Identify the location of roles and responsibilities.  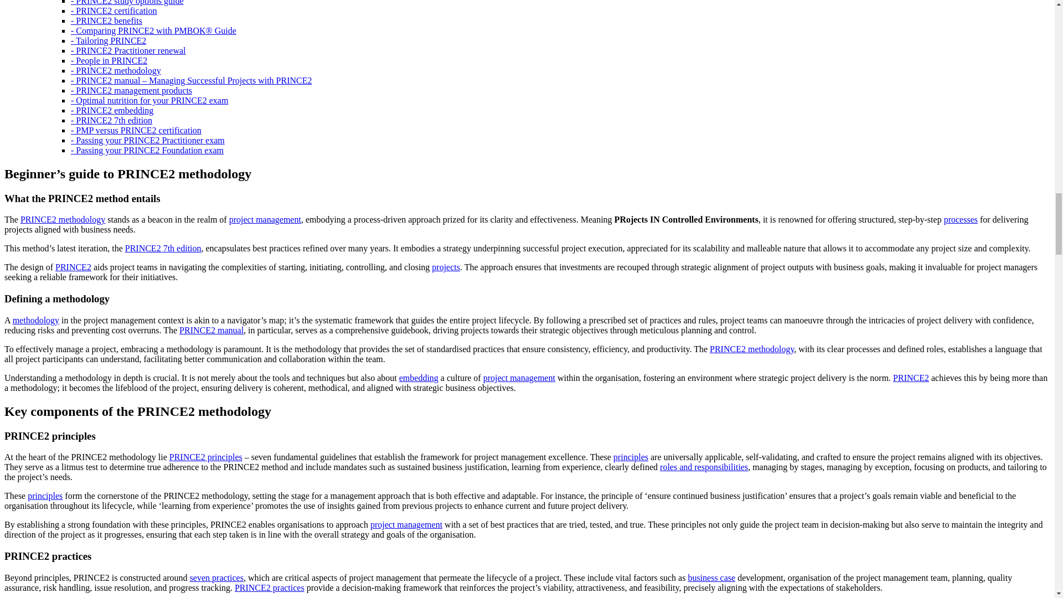
(704, 467).